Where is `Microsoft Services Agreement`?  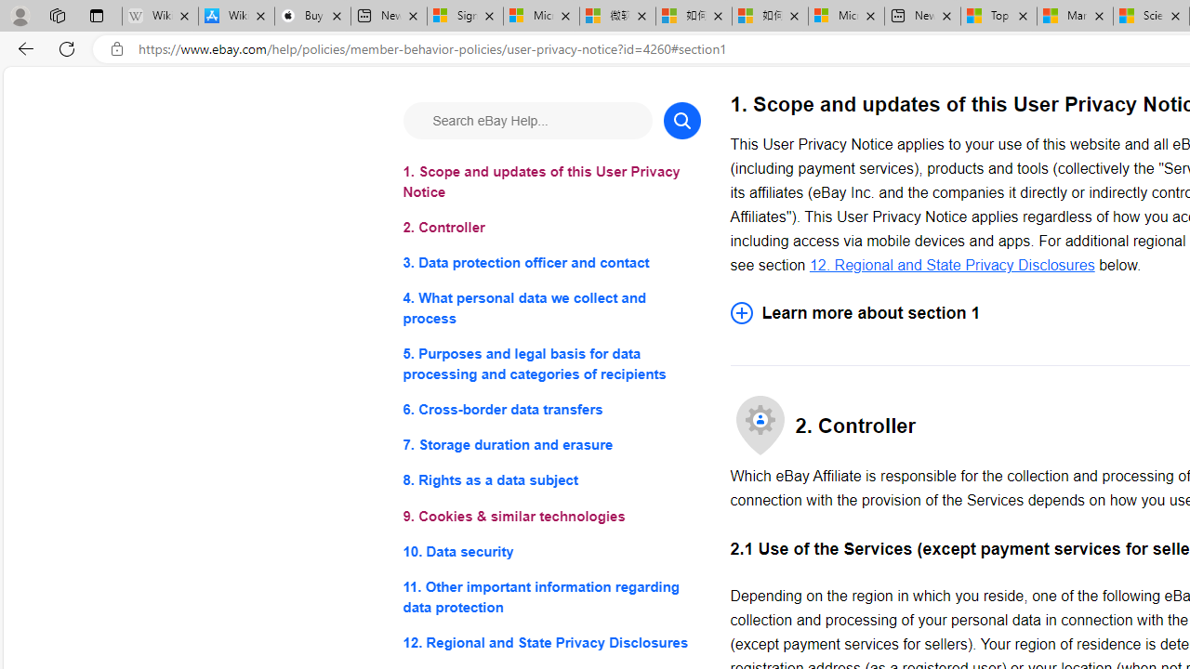
Microsoft Services Agreement is located at coordinates (541, 17).